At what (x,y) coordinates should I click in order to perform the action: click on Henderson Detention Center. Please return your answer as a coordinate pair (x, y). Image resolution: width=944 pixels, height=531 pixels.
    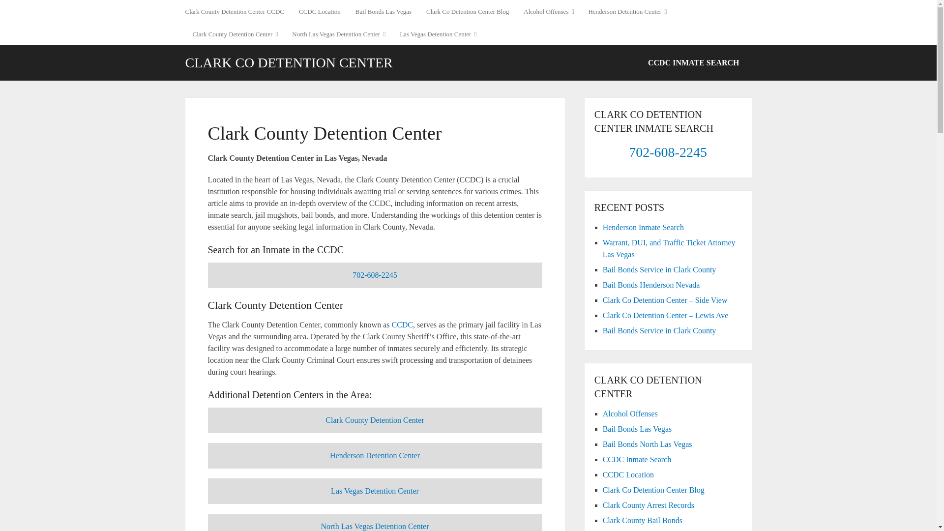
    Looking at the image, I should click on (627, 11).